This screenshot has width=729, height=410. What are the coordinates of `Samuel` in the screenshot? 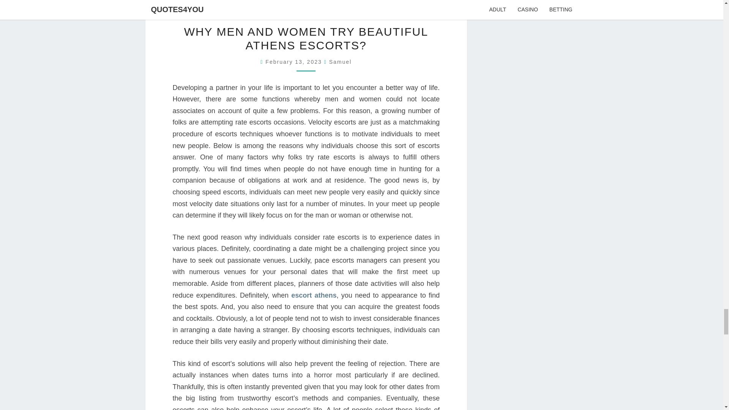 It's located at (340, 61).